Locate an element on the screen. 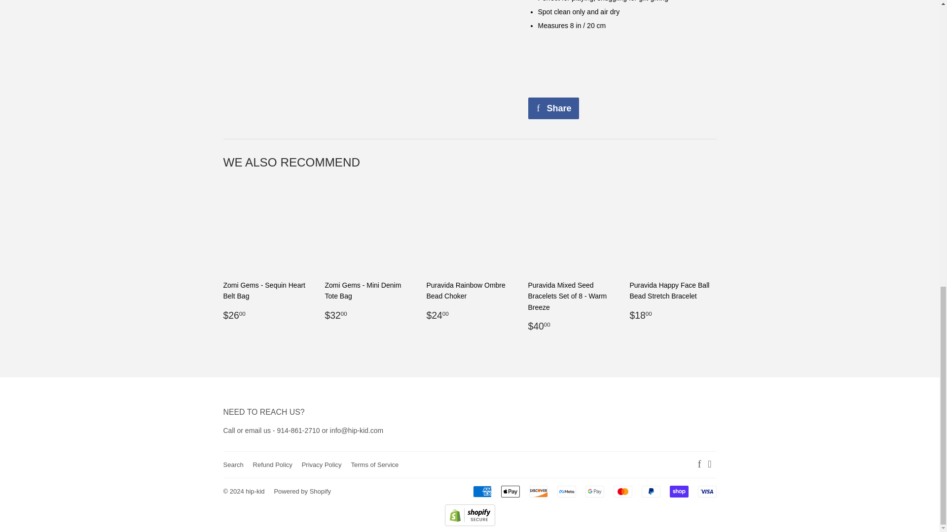  Shop Pay is located at coordinates (679, 492).